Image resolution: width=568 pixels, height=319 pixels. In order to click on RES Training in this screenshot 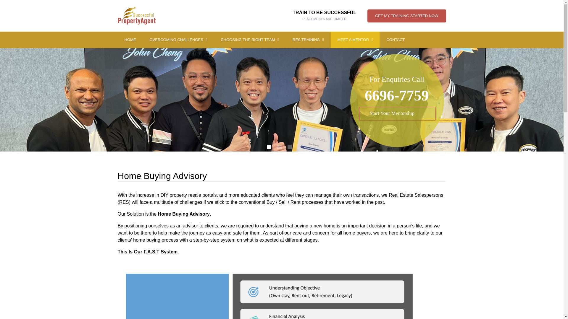, I will do `click(308, 40)`.